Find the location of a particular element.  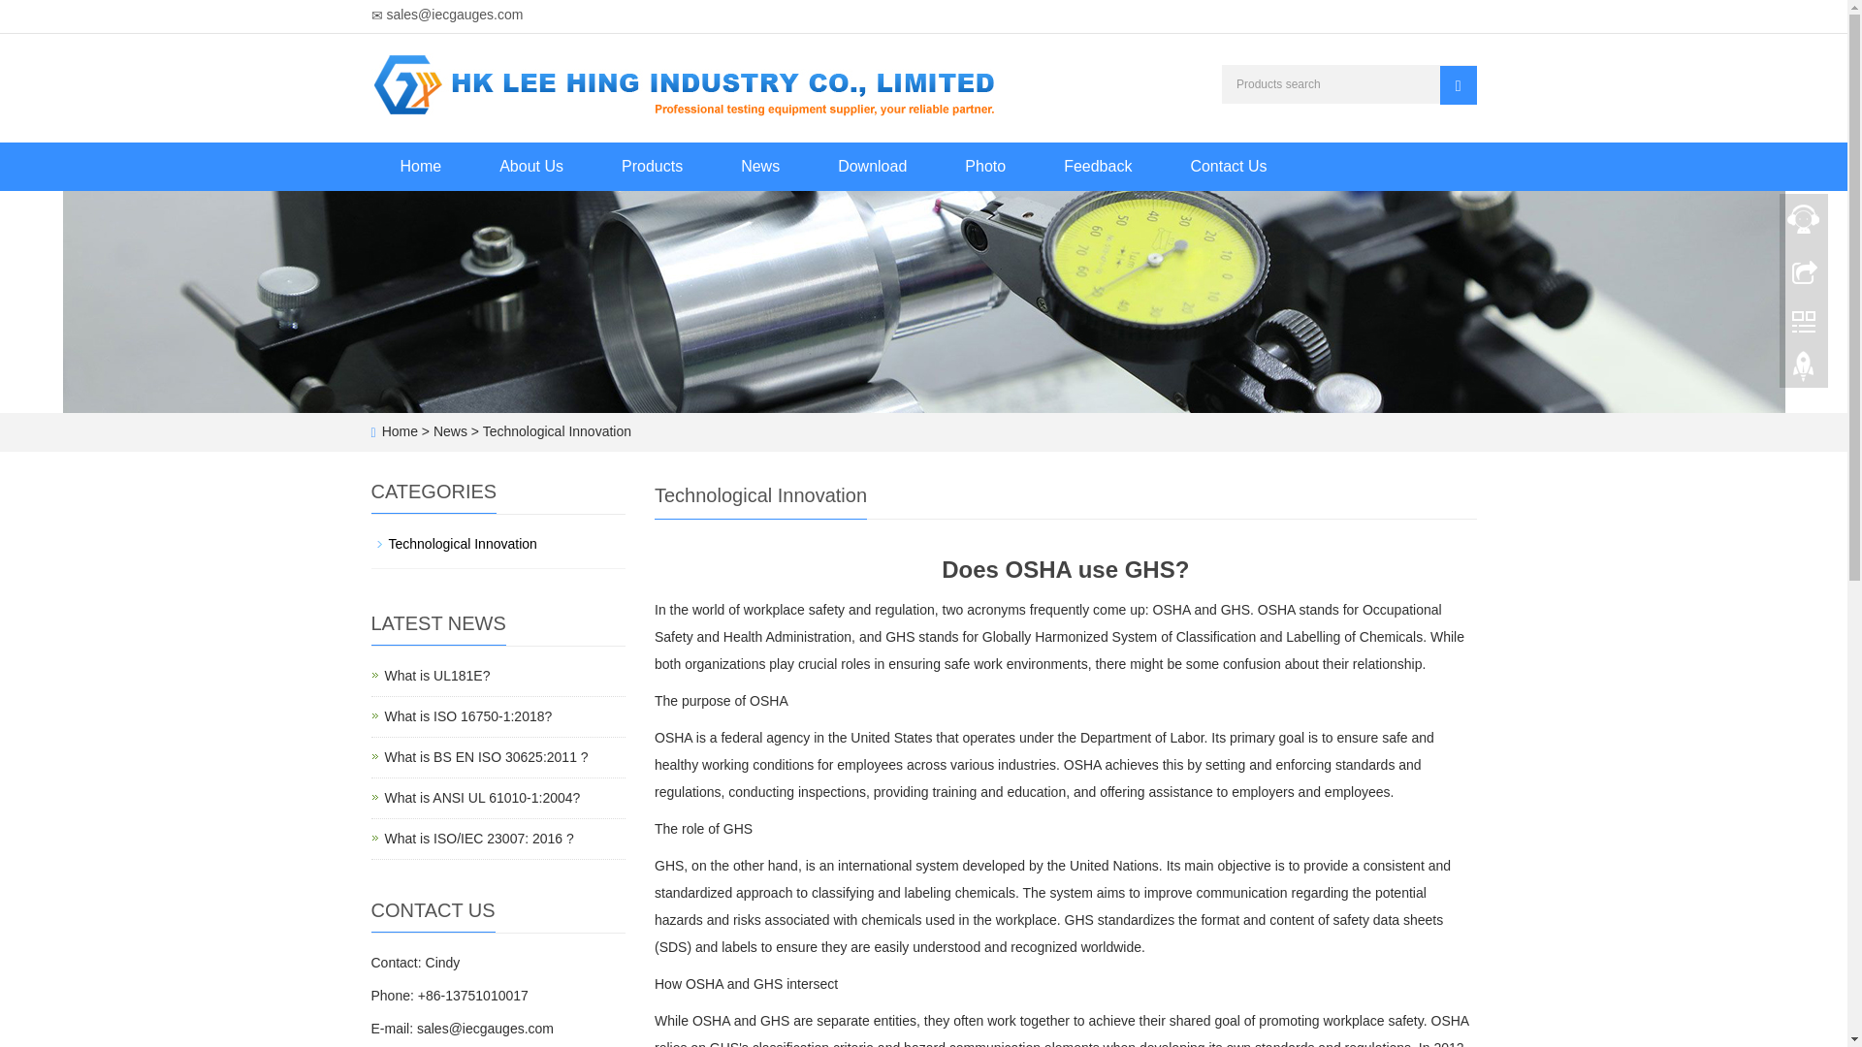

Top is located at coordinates (1804, 370).